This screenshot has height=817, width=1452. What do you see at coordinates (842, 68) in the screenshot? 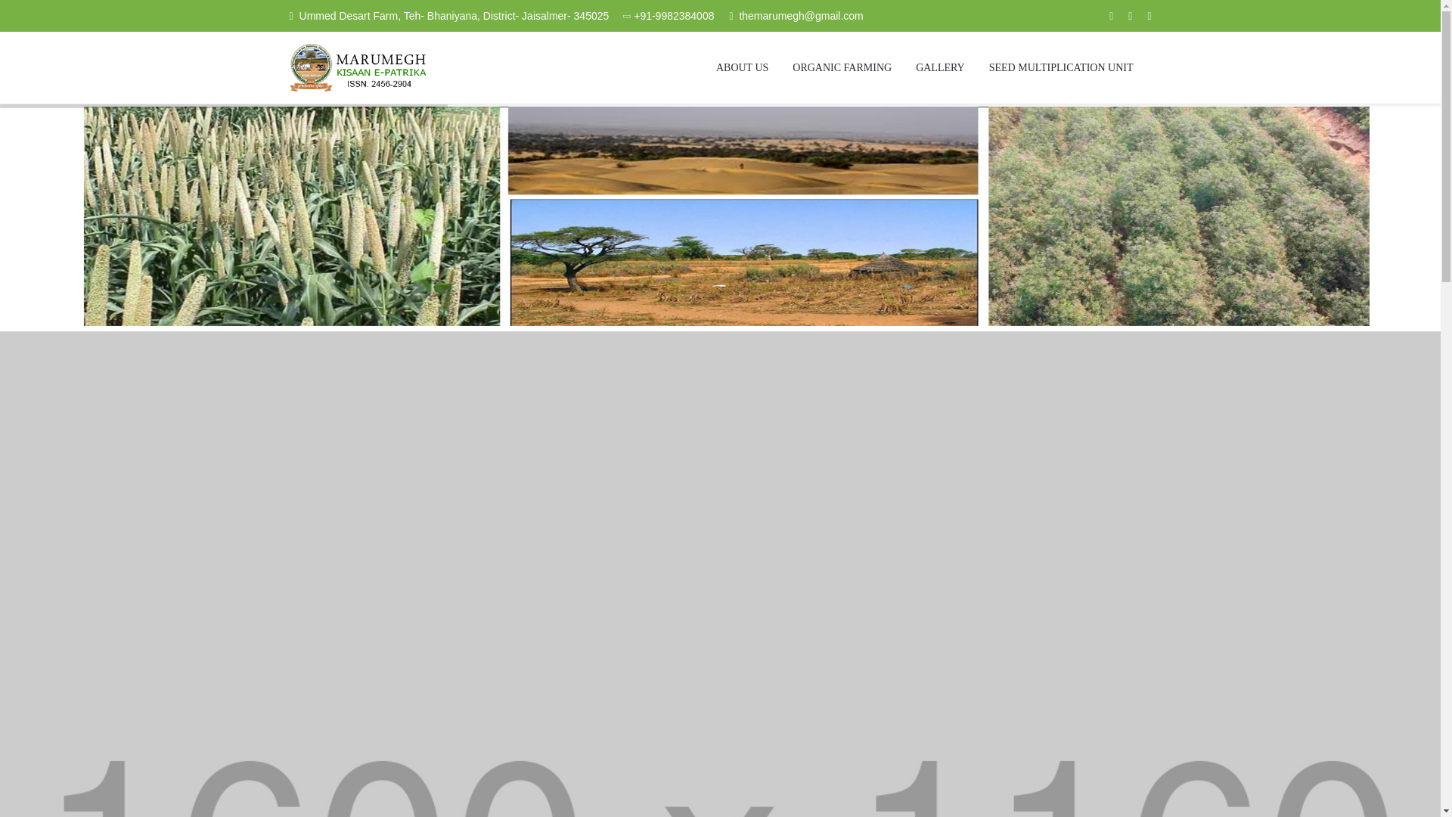
I see `ORGANIC FARMING` at bounding box center [842, 68].